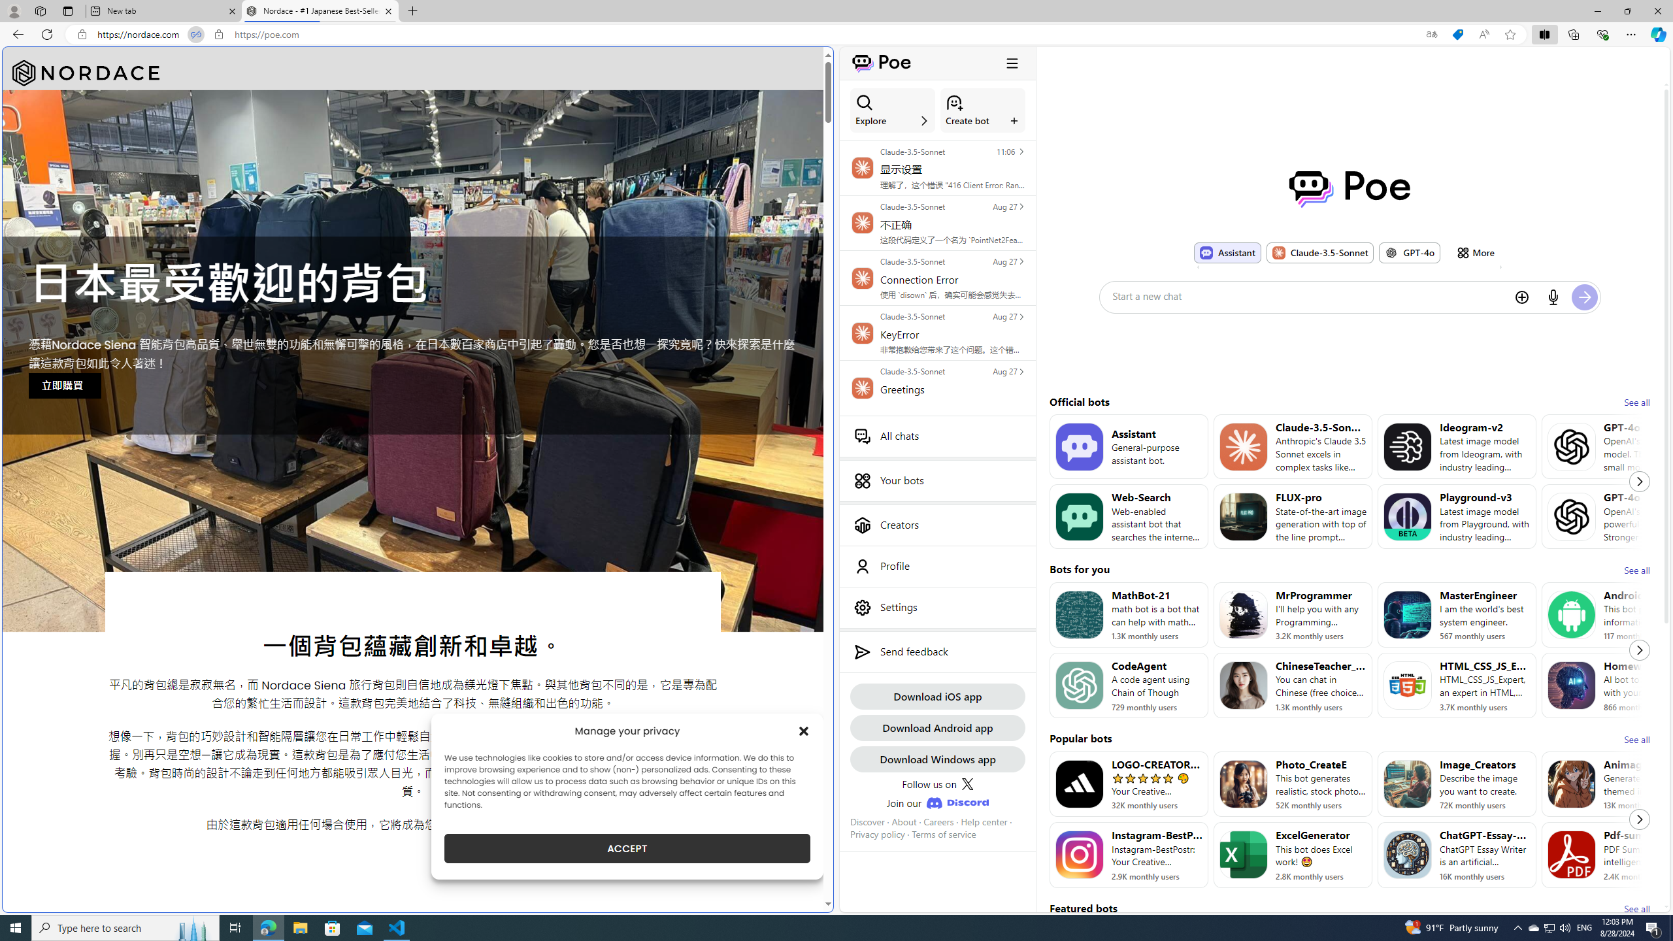  What do you see at coordinates (1572, 784) in the screenshot?
I see `Bot image for AnimagineXL` at bounding box center [1572, 784].